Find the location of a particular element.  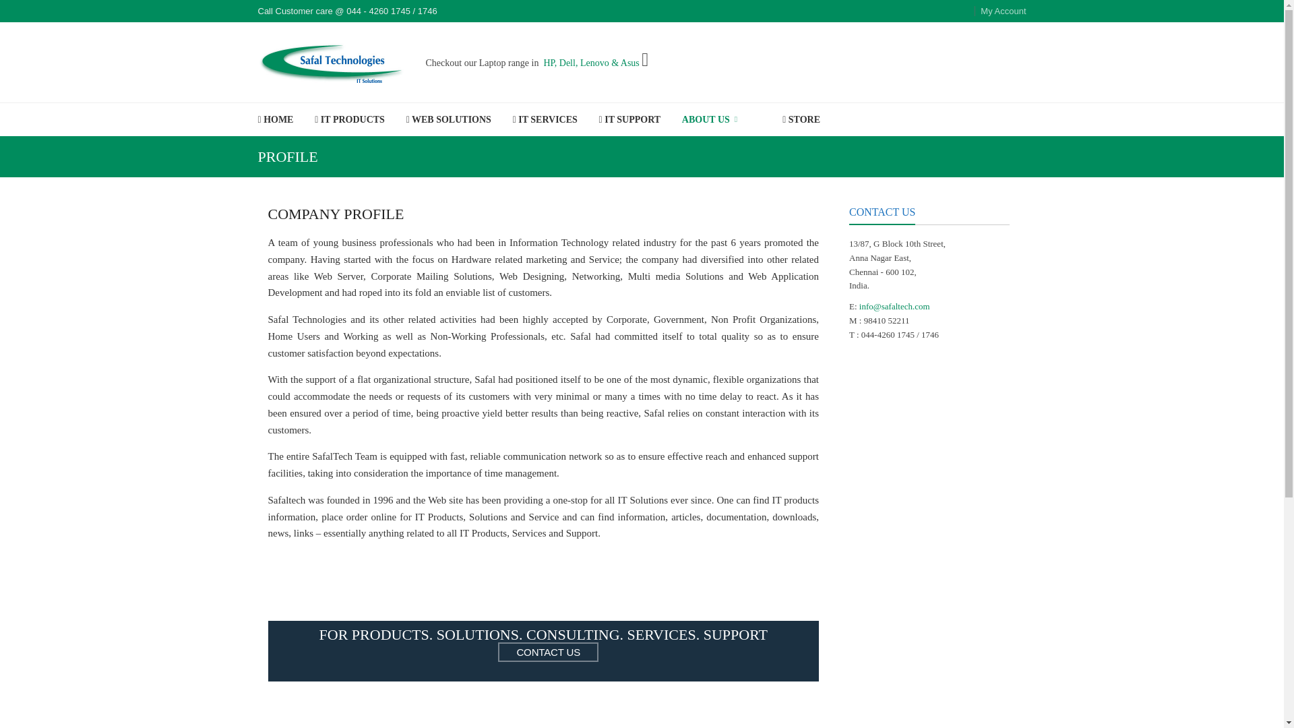

STORE is located at coordinates (801, 119).